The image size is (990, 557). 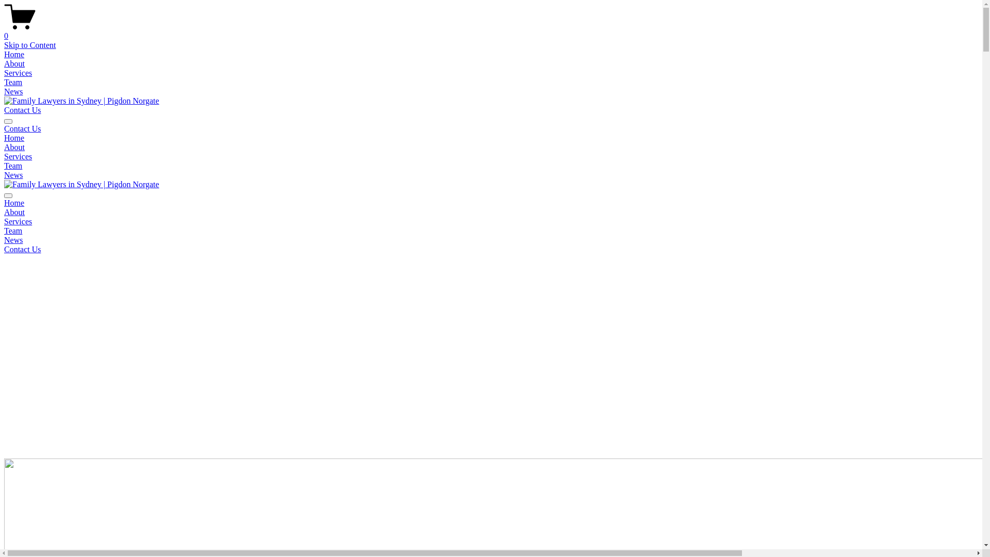 I want to click on Services, so click(x=18, y=73).